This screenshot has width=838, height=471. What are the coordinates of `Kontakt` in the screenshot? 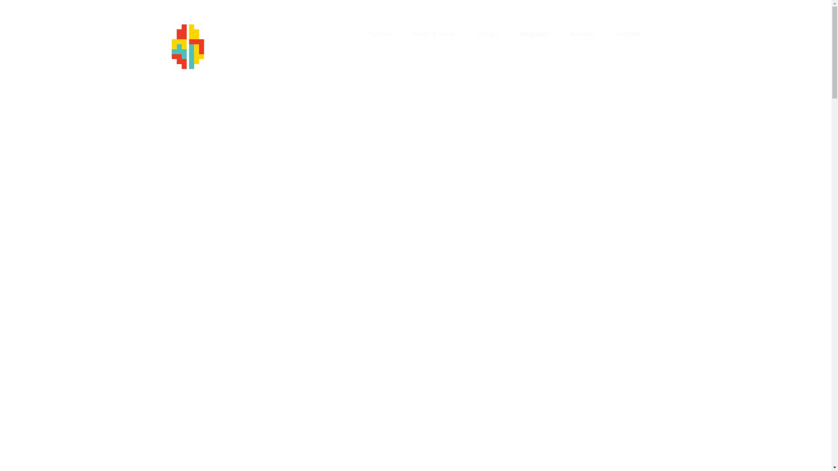 It's located at (628, 34).